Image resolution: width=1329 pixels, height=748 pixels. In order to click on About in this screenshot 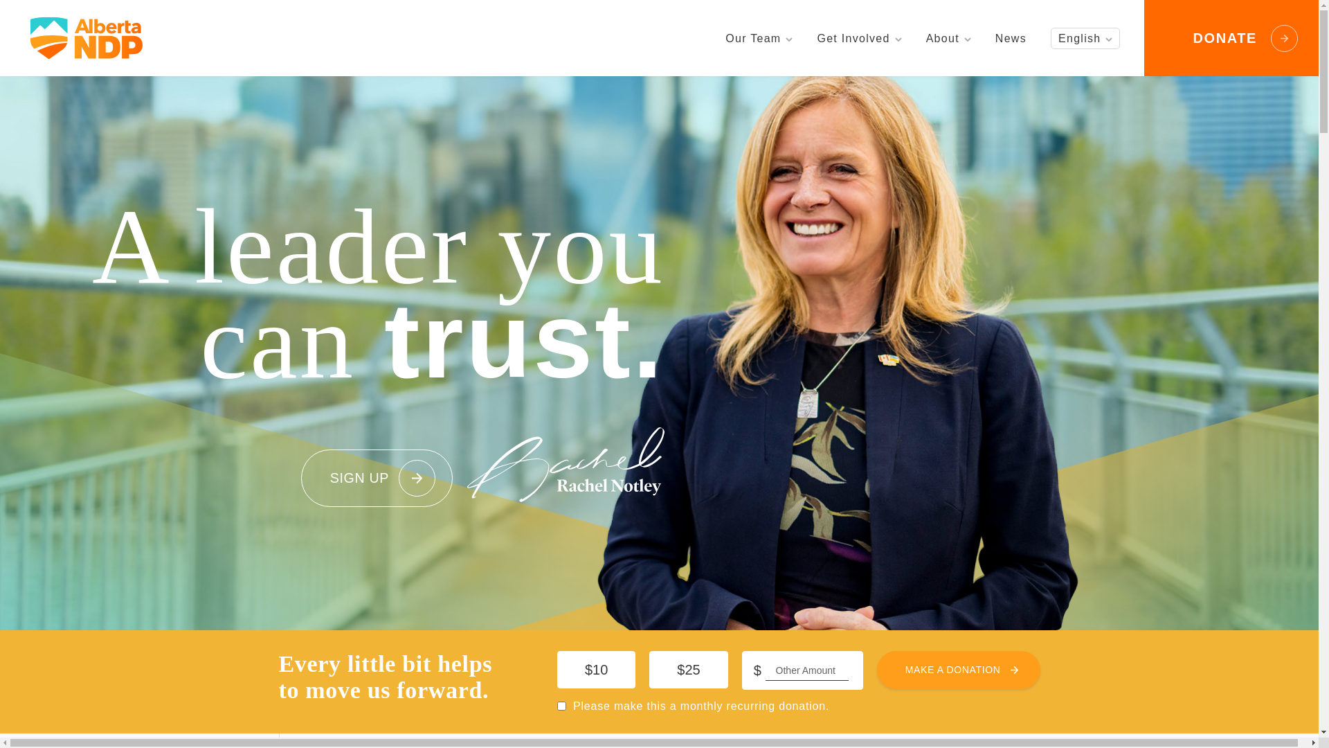, I will do `click(948, 39)`.